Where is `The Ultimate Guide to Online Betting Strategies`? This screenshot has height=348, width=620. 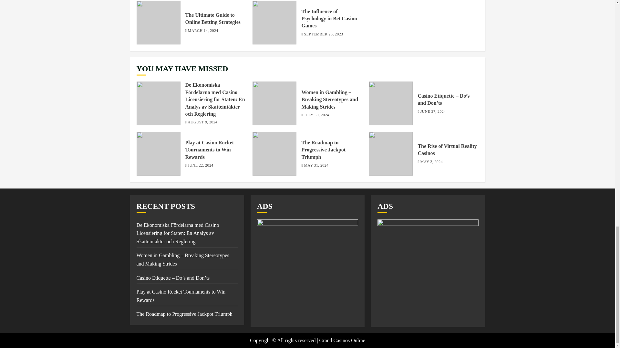
The Ultimate Guide to Online Betting Strategies is located at coordinates (213, 18).